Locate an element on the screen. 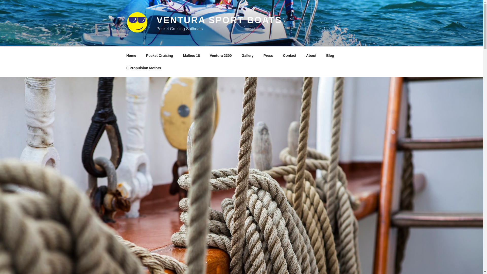  Blog is located at coordinates (330, 55).